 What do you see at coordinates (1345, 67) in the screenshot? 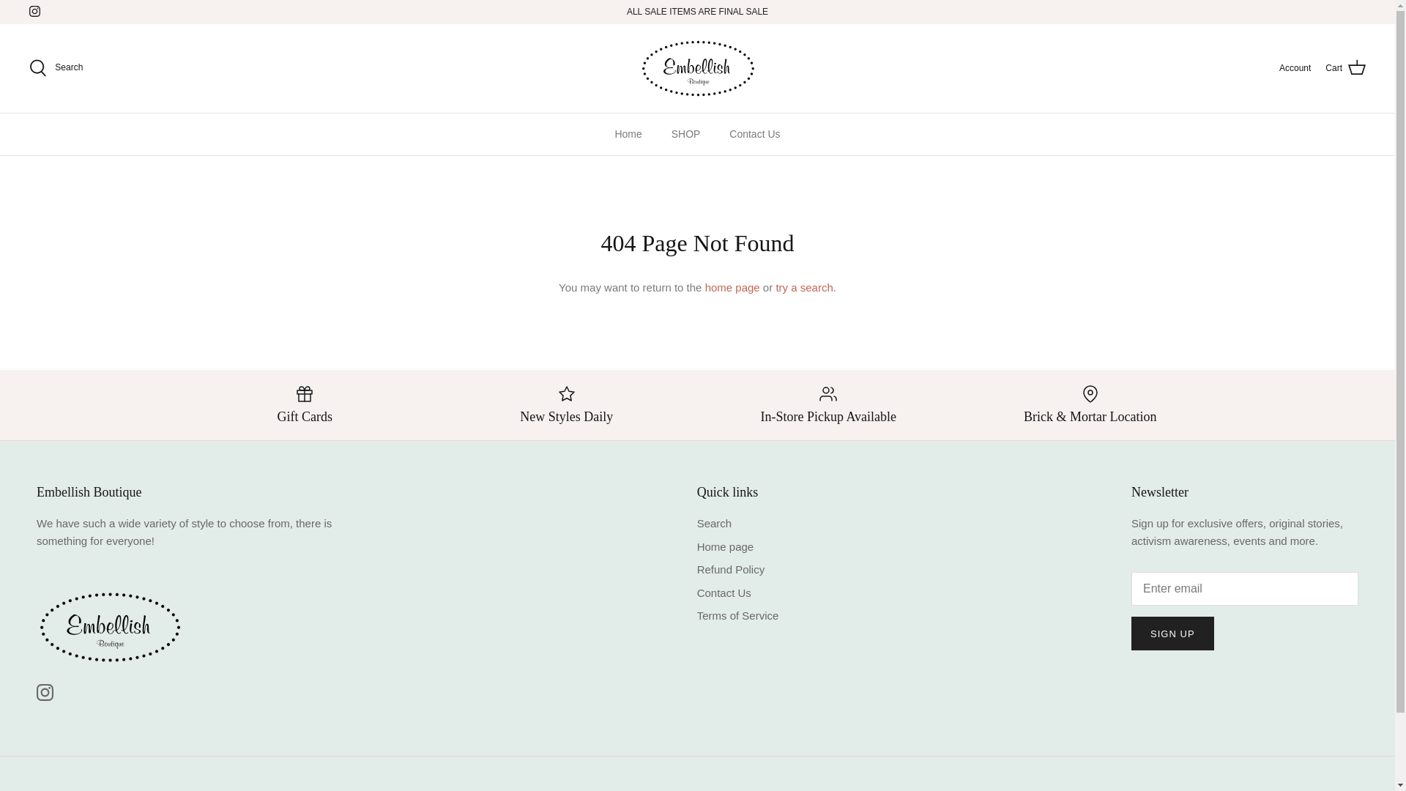
I see `Cart` at bounding box center [1345, 67].